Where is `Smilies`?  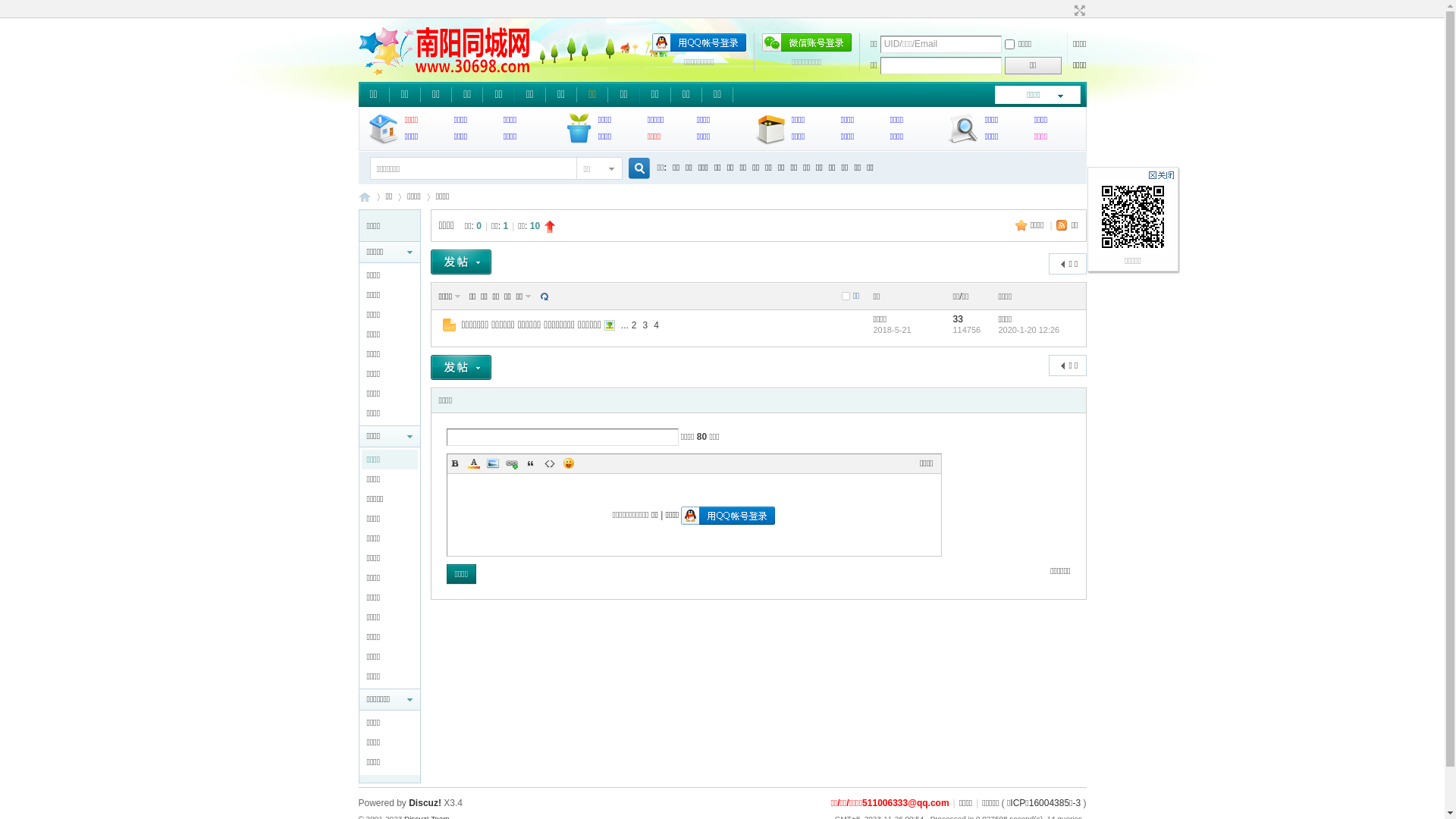
Smilies is located at coordinates (569, 463).